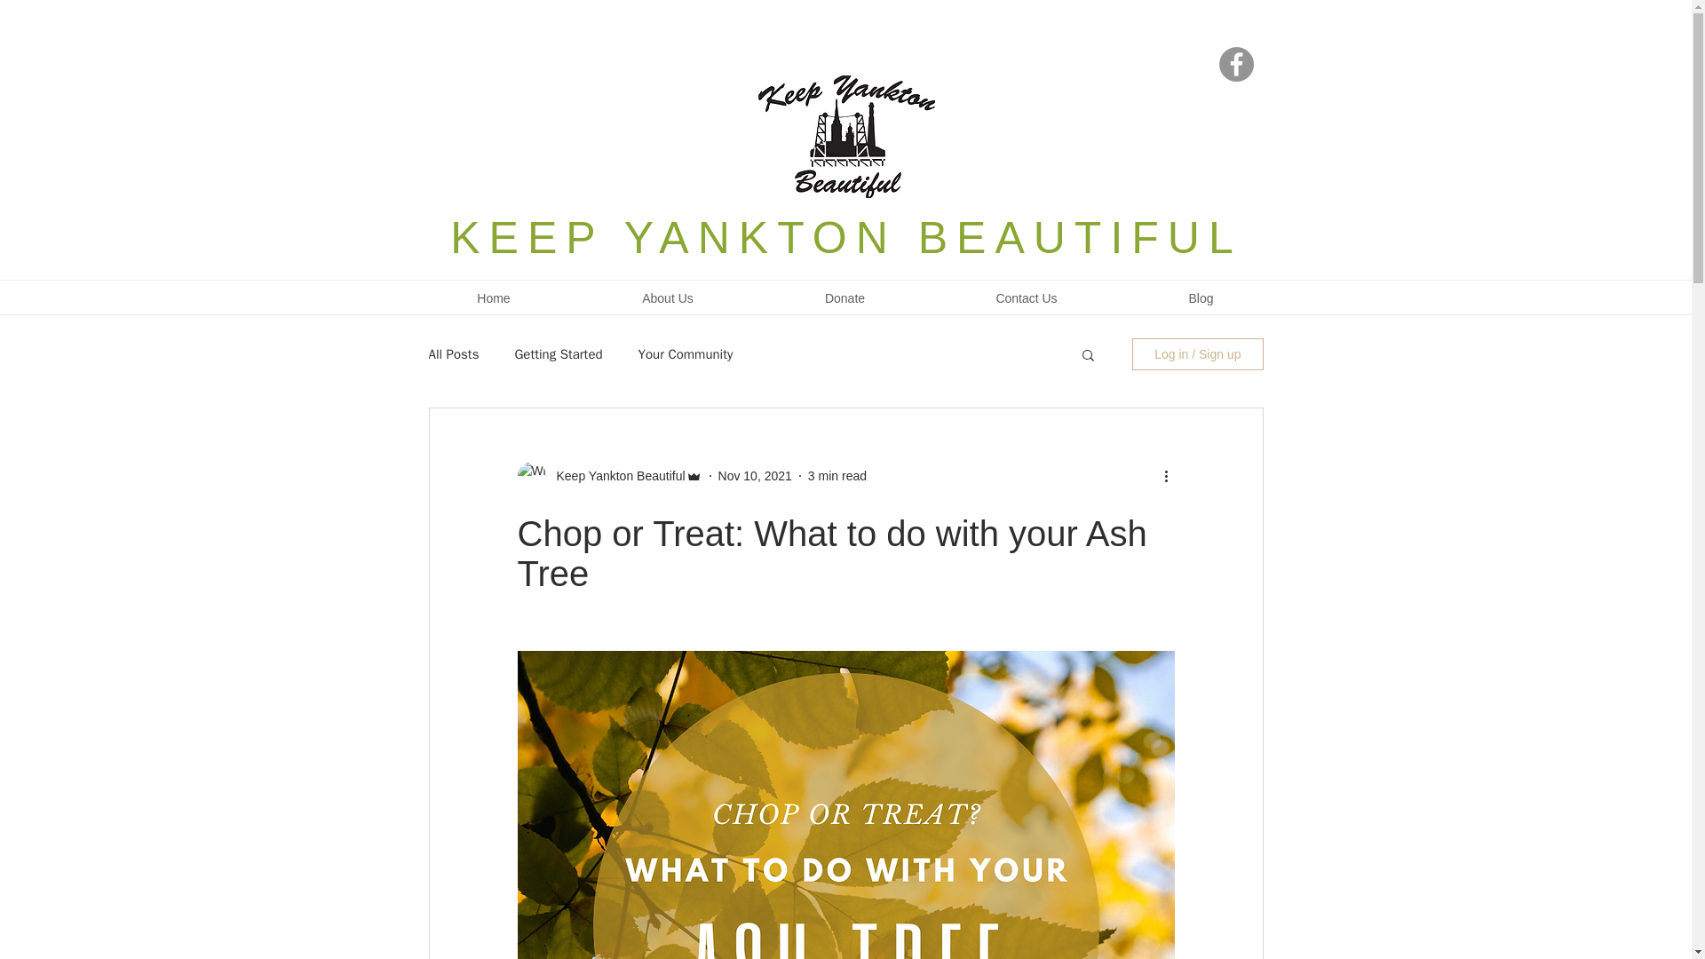 The width and height of the screenshot is (1705, 959). Describe the element at coordinates (493, 298) in the screenshot. I see `Home` at that location.